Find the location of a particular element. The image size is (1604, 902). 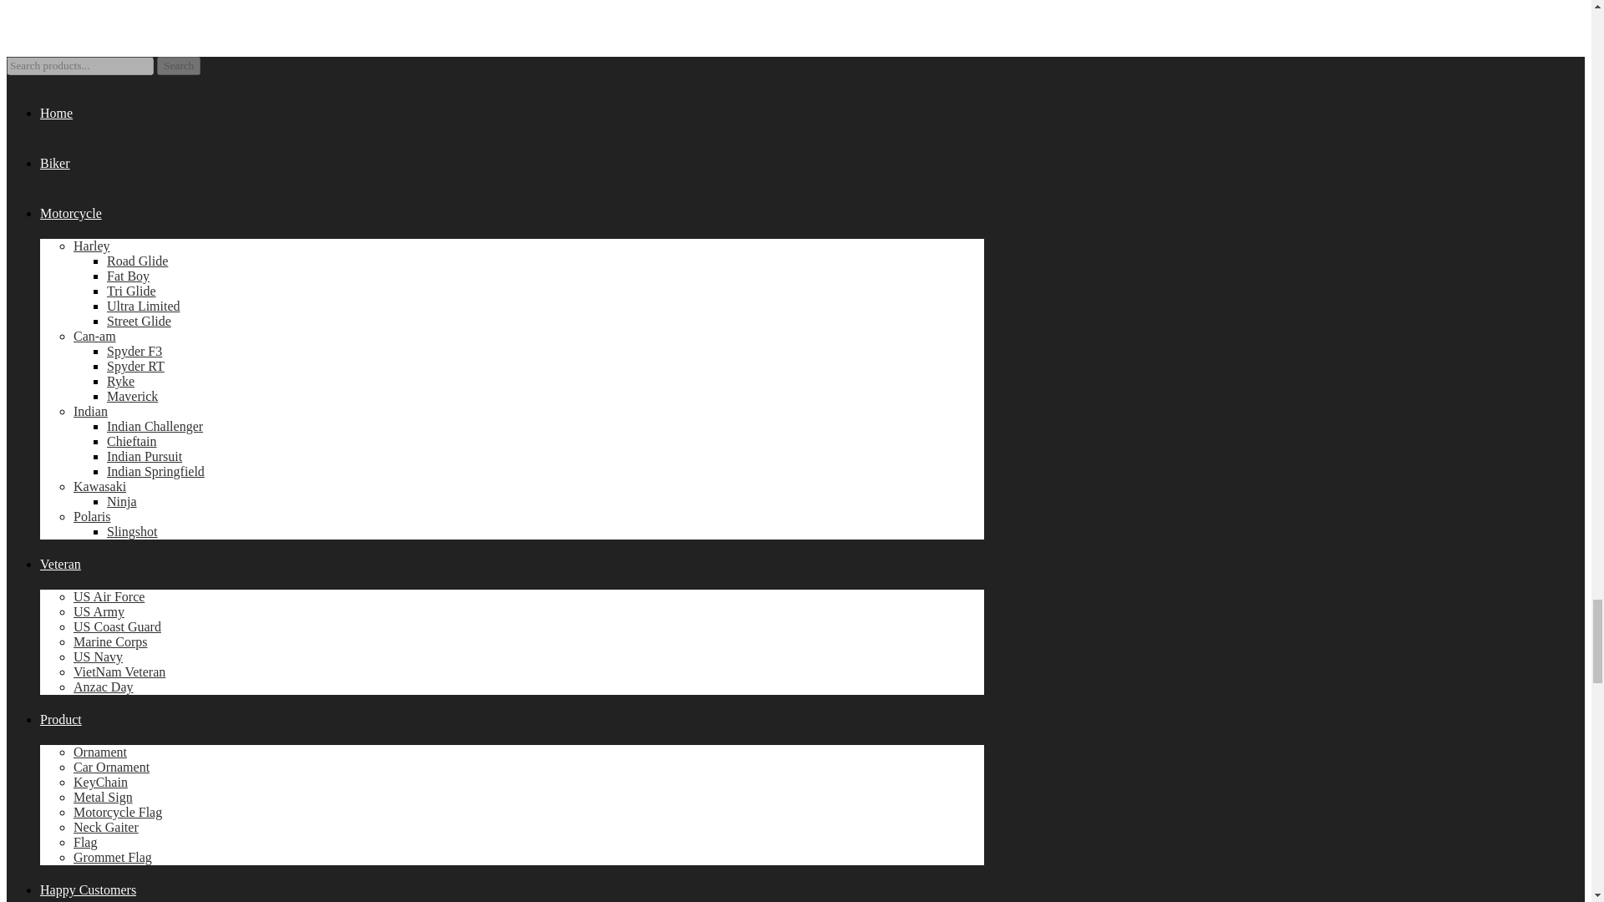

Maverick is located at coordinates (132, 396).